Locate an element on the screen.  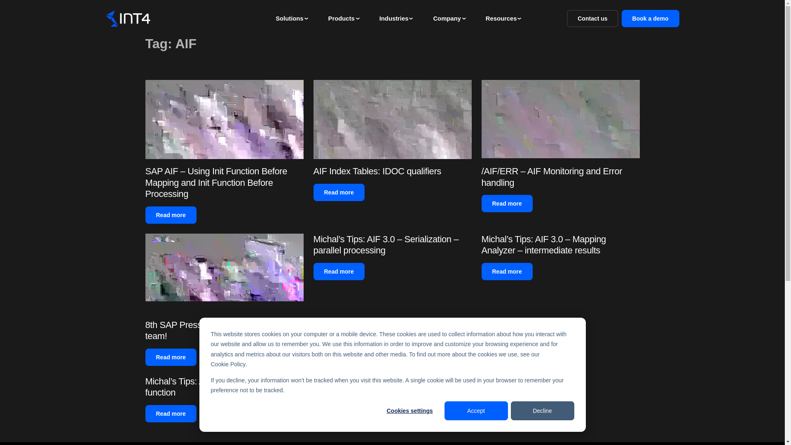
Cookie Policy is located at coordinates (228, 364).